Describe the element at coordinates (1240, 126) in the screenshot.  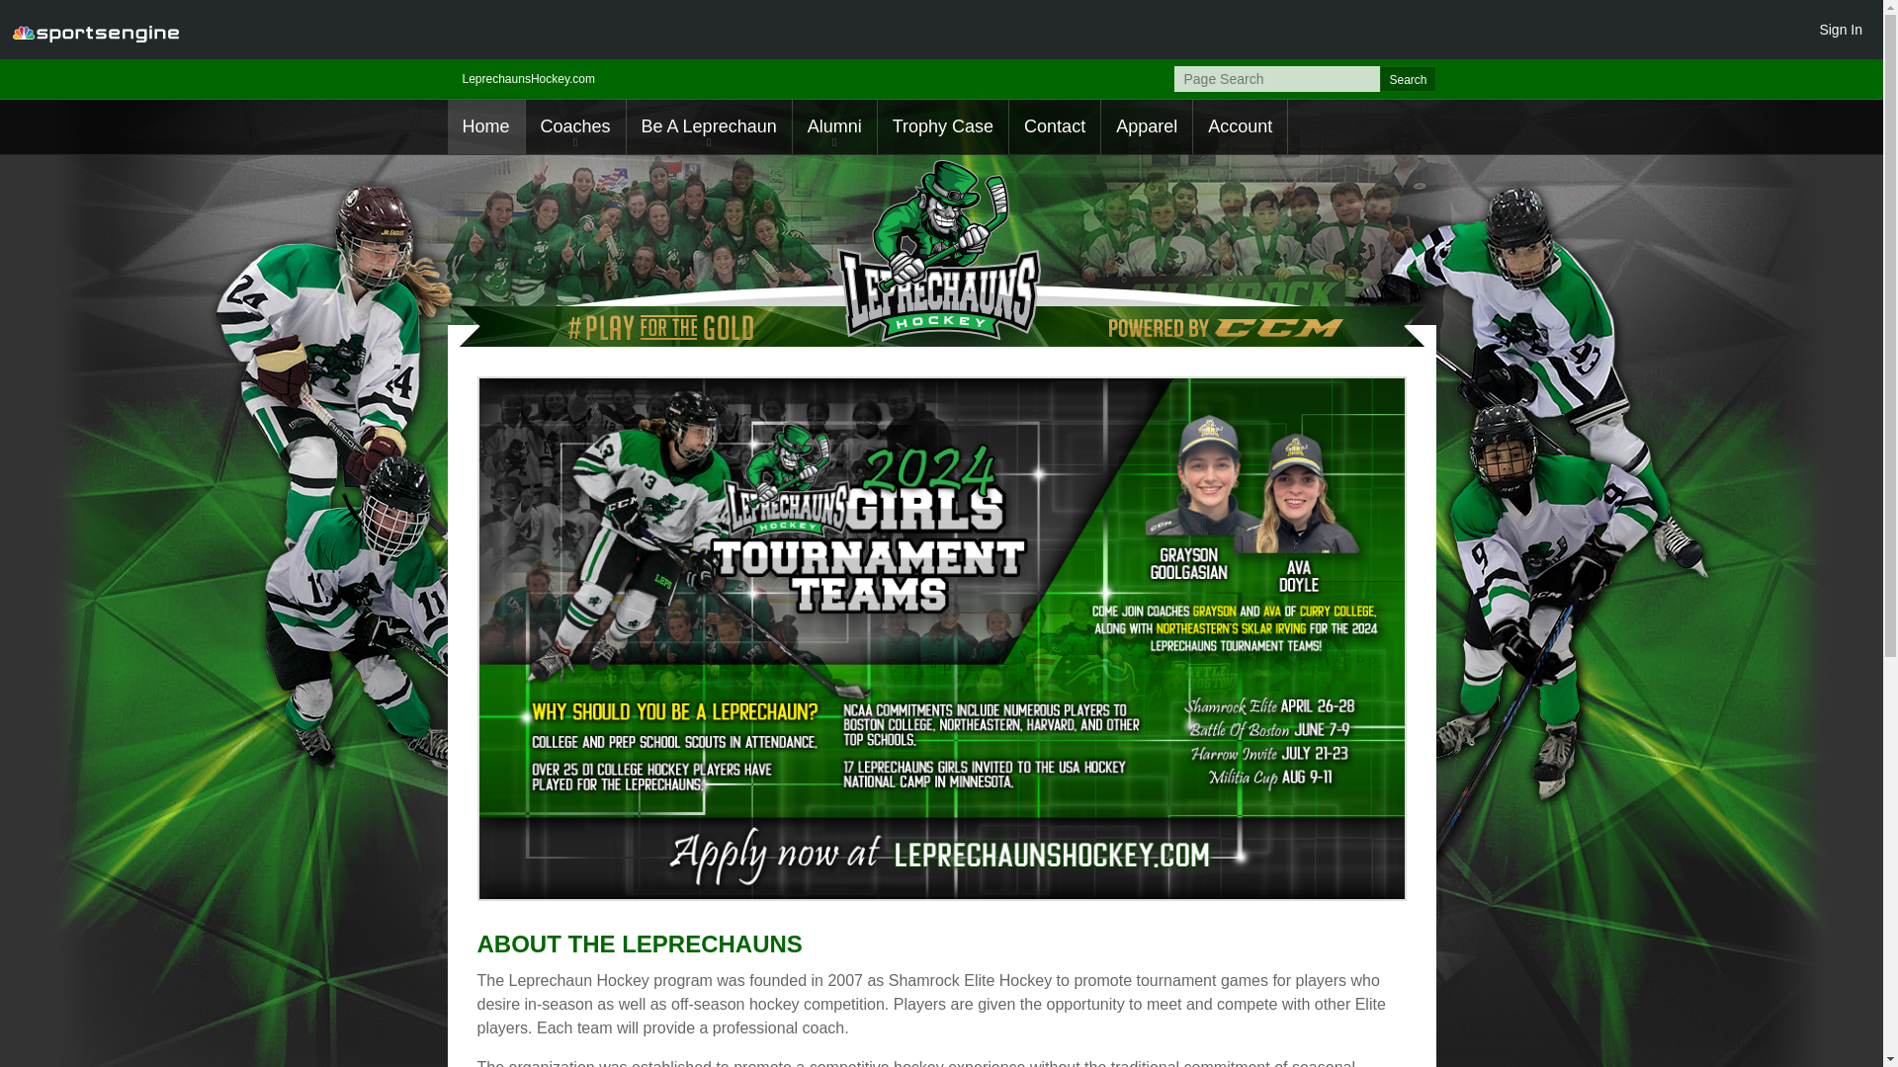
I see `Account` at that location.